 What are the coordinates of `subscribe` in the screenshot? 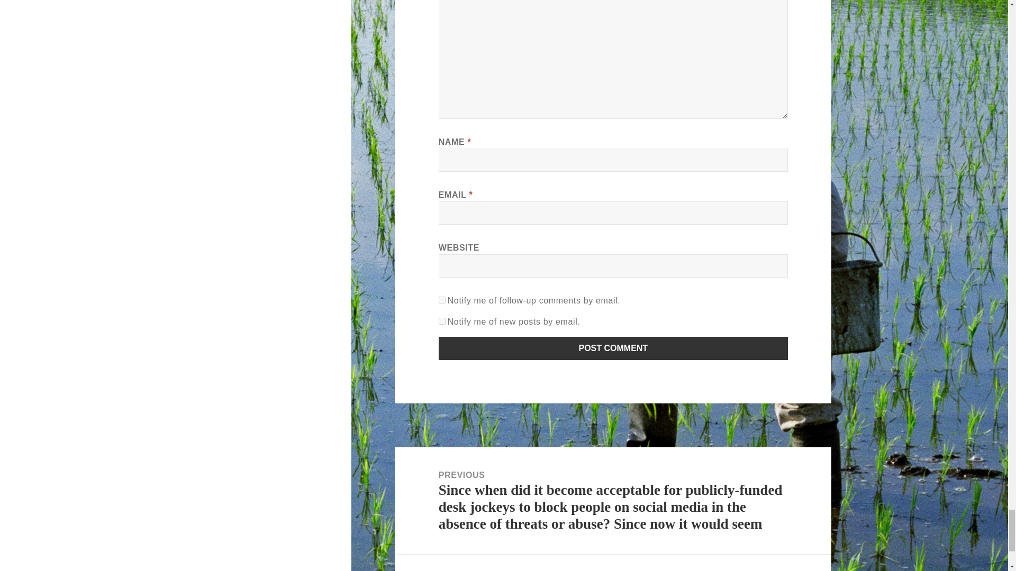 It's located at (442, 321).